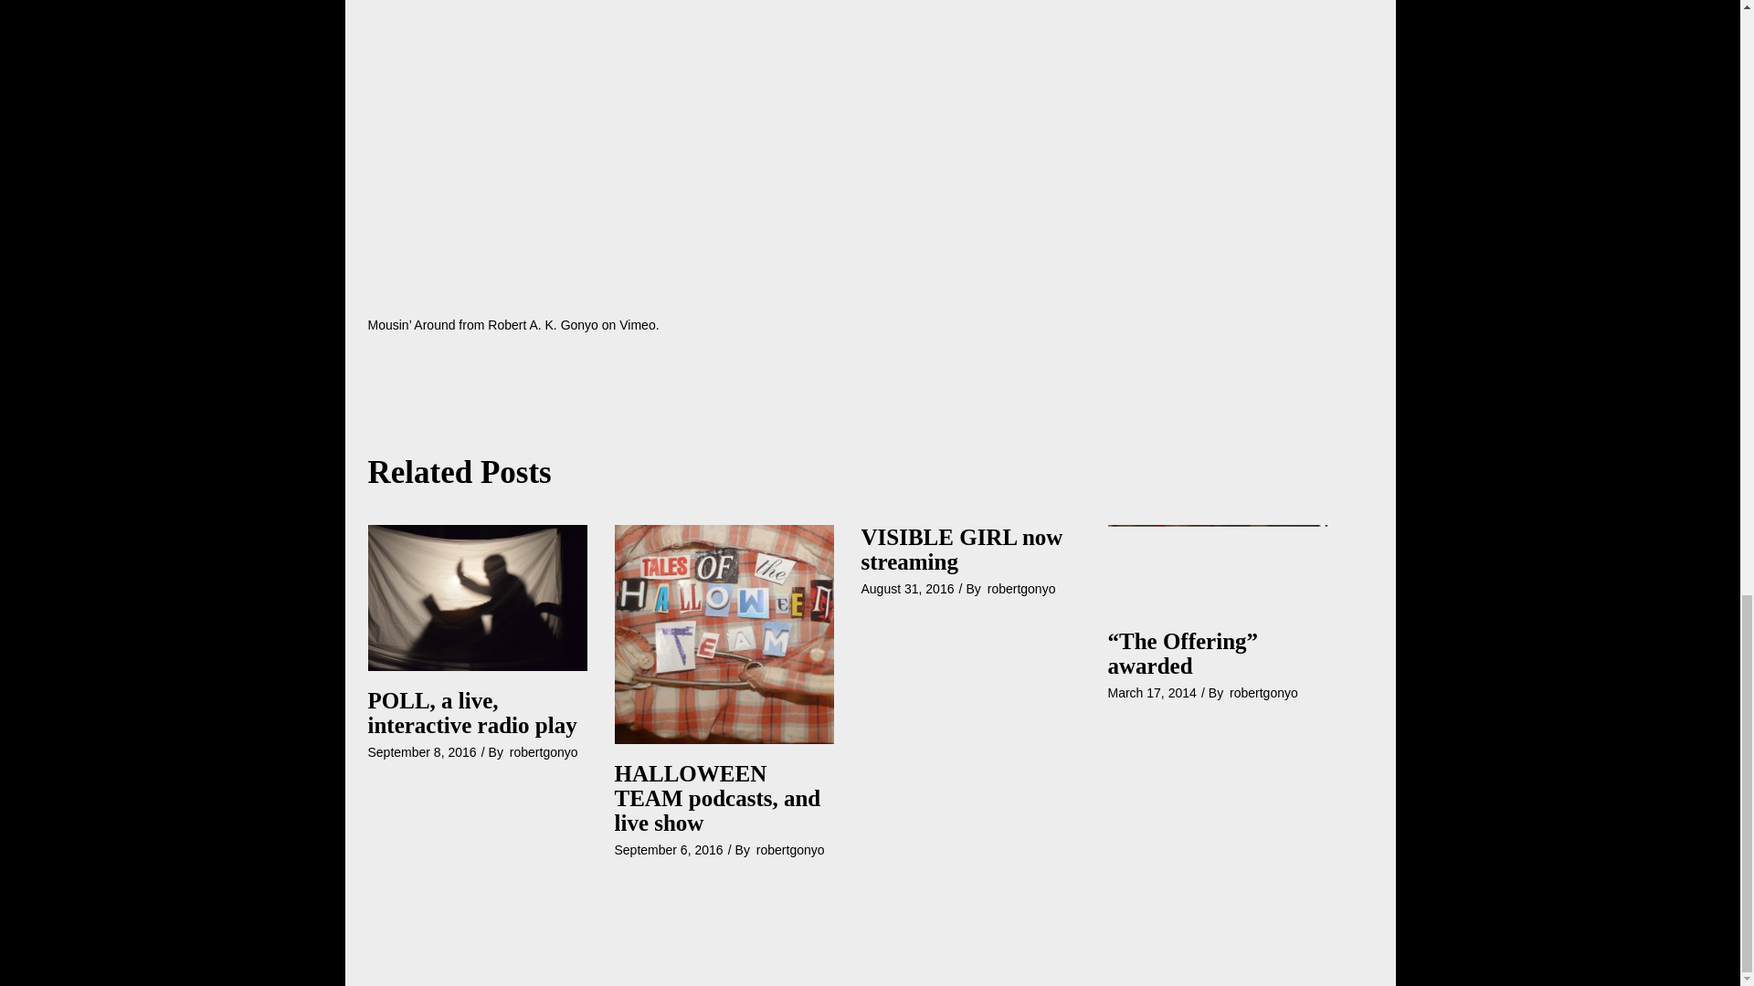  What do you see at coordinates (1151, 692) in the screenshot?
I see `March 17, 2014` at bounding box center [1151, 692].